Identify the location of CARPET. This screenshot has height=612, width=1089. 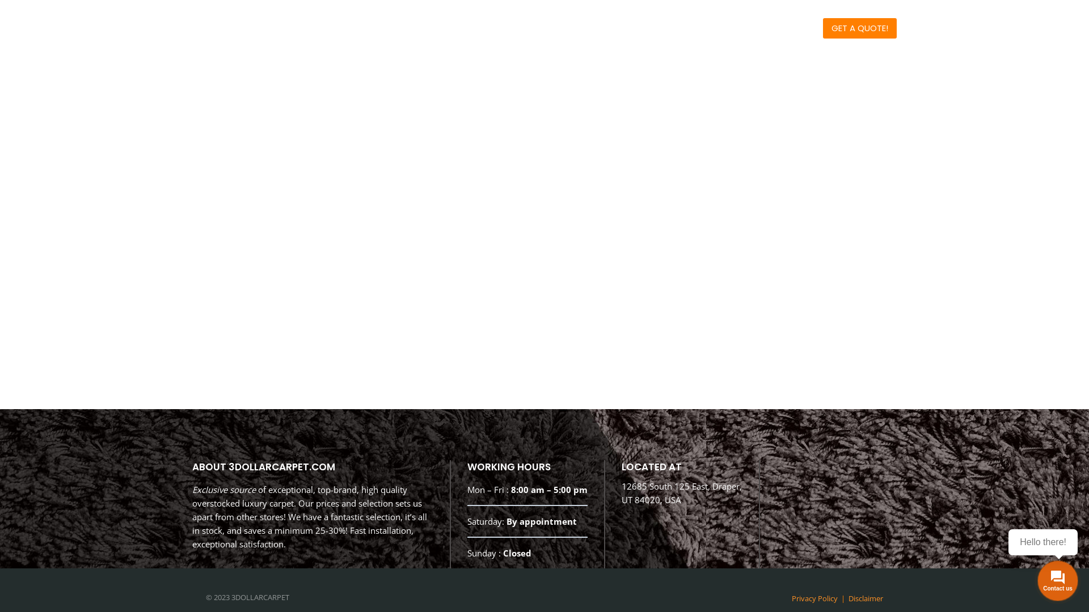
(590, 28).